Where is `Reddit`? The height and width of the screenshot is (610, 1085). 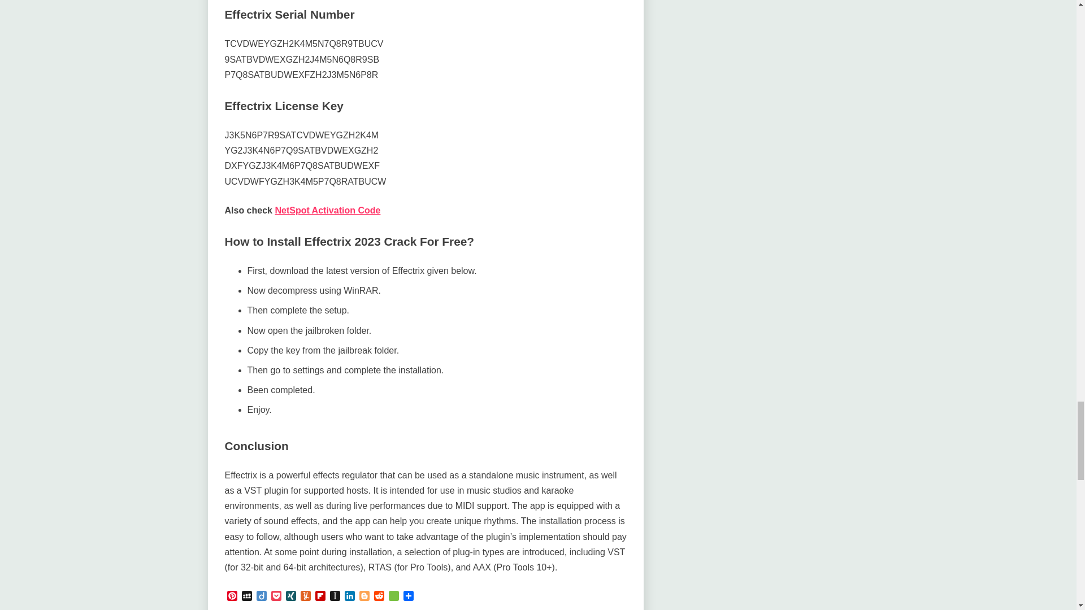
Reddit is located at coordinates (379, 597).